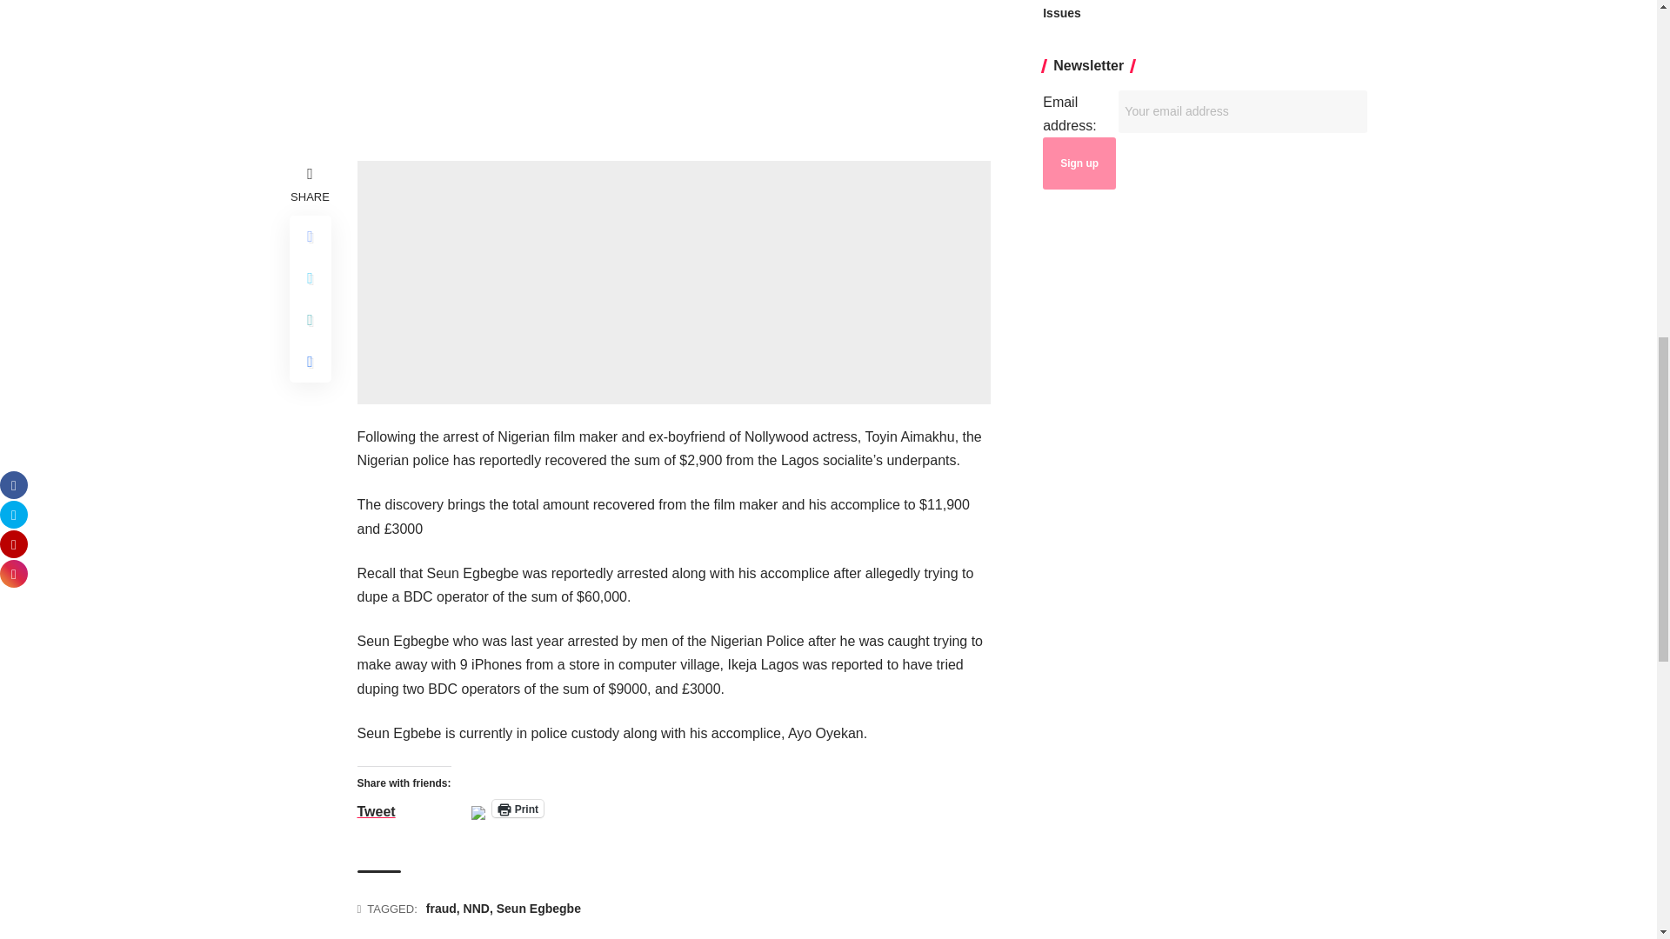 Image resolution: width=1670 pixels, height=939 pixels. I want to click on Sign up, so click(1079, 163).